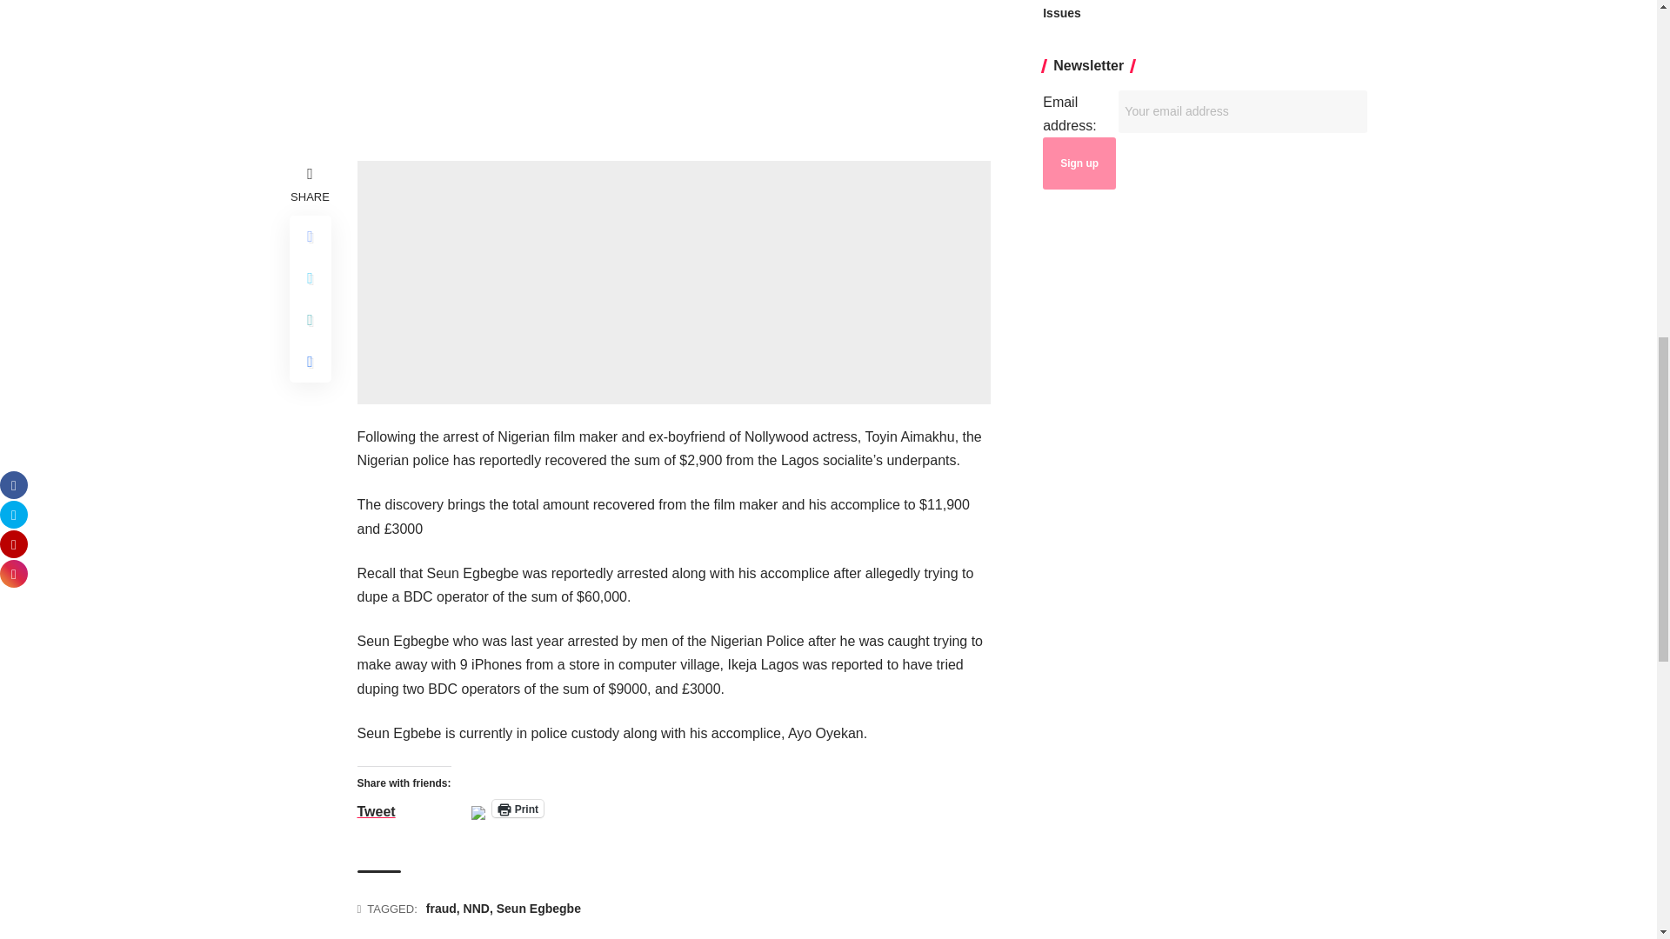 Image resolution: width=1670 pixels, height=939 pixels. I want to click on Sign up, so click(1079, 163).